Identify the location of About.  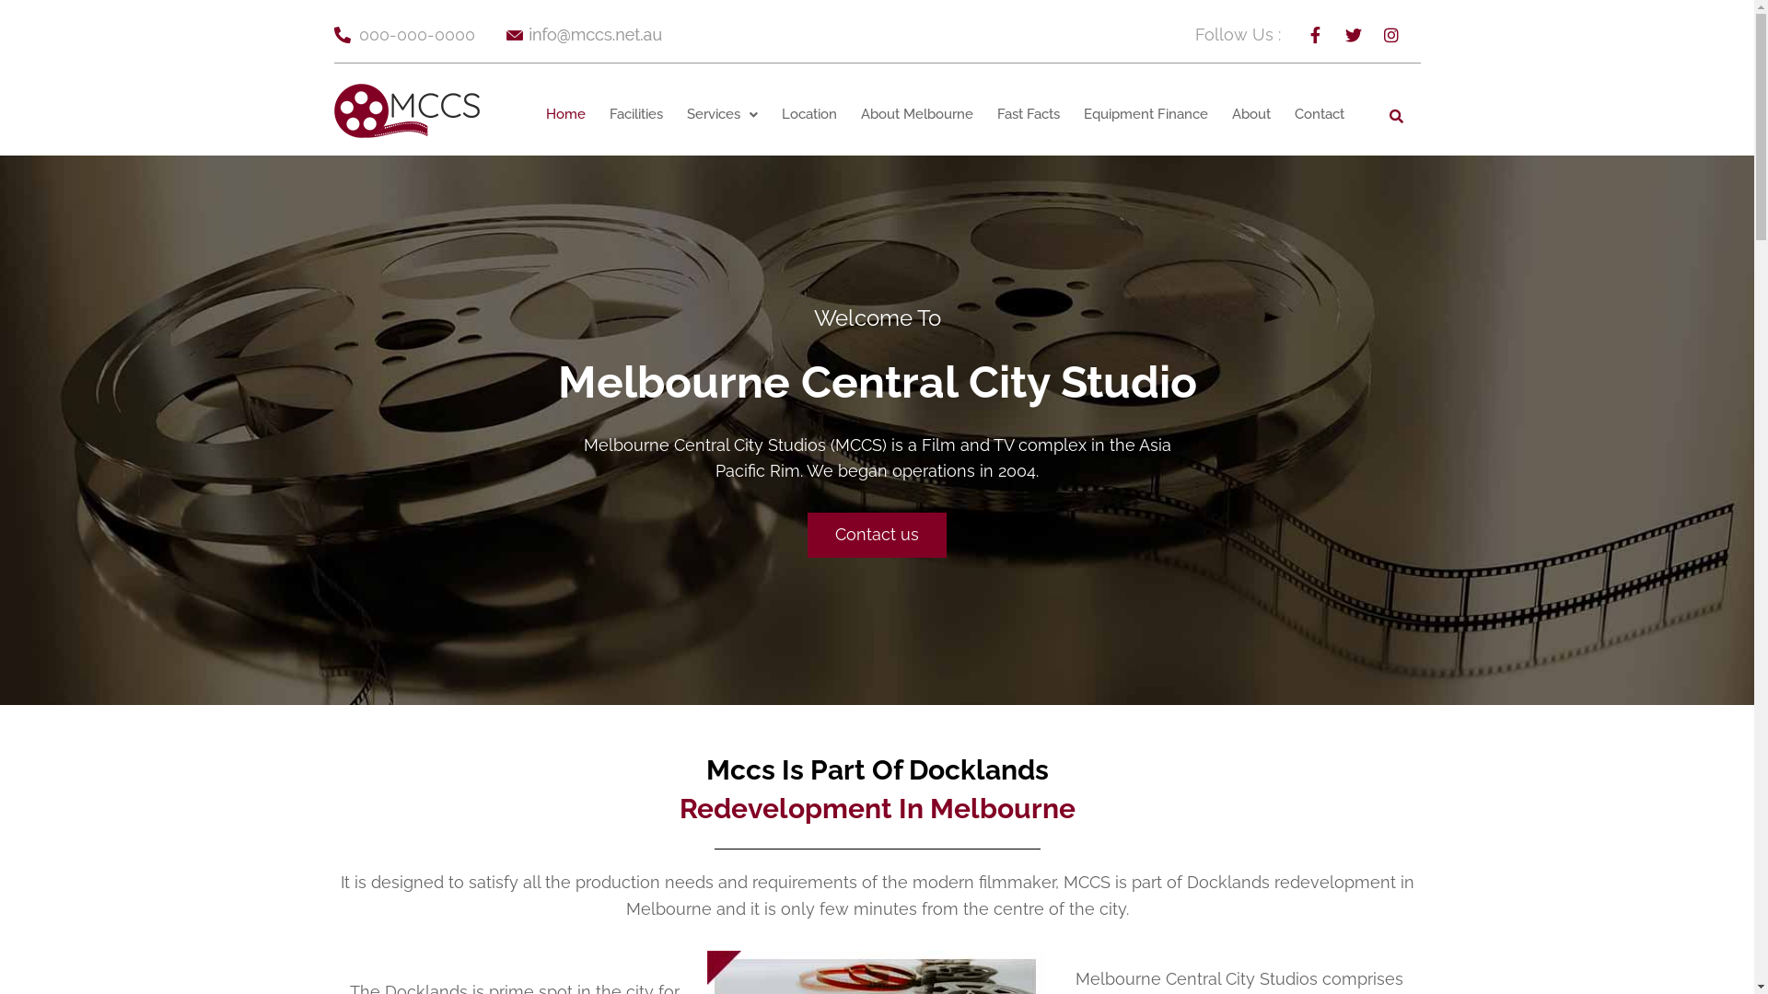
(1251, 114).